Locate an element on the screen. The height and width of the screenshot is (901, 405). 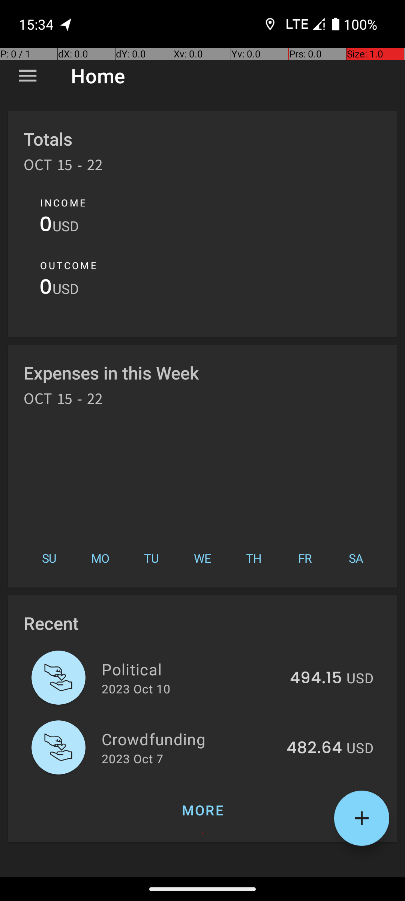
494.15 is located at coordinates (316, 678).